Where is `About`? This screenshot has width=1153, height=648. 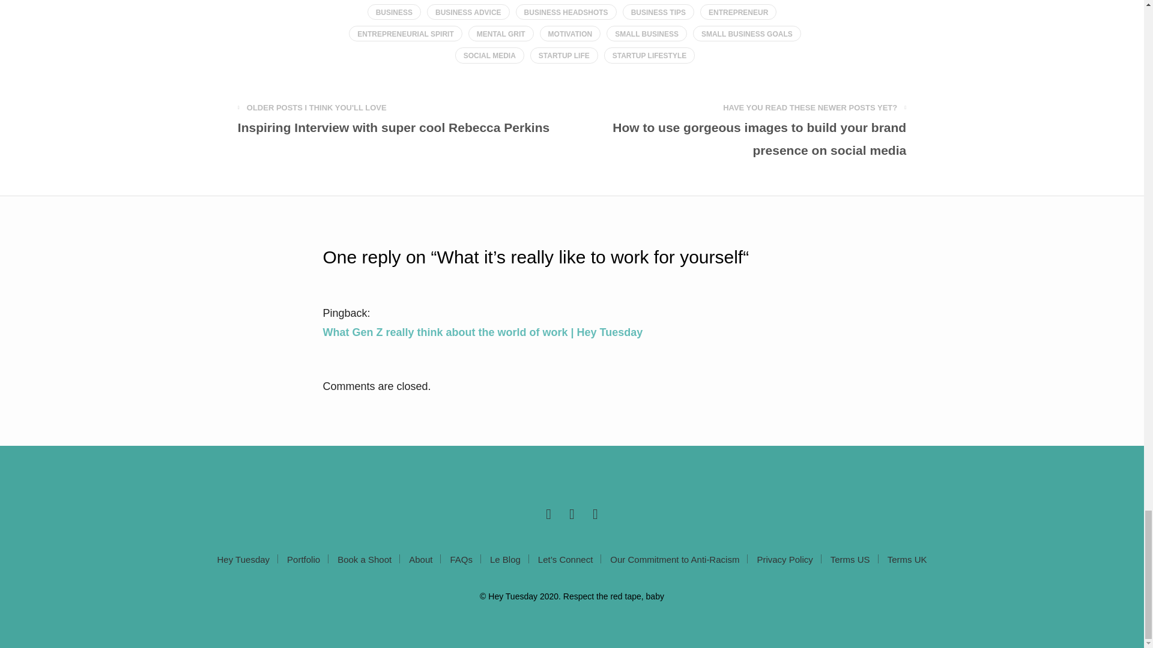 About is located at coordinates (420, 559).